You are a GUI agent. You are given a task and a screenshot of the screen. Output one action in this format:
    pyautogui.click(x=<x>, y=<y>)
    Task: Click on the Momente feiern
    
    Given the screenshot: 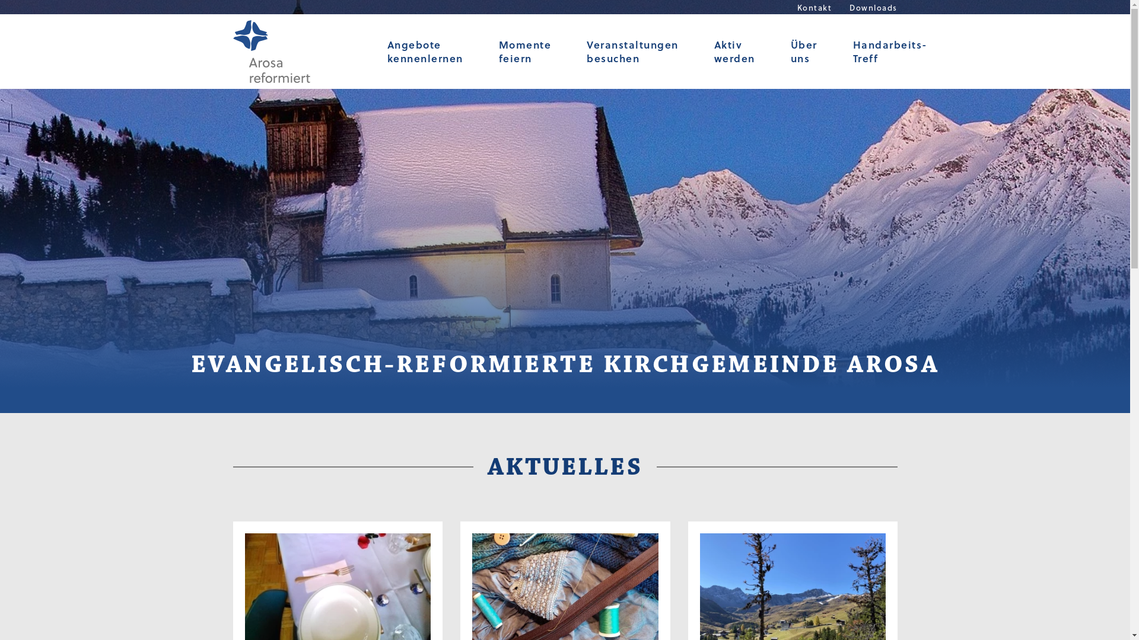 What is the action you would take?
    pyautogui.click(x=524, y=52)
    